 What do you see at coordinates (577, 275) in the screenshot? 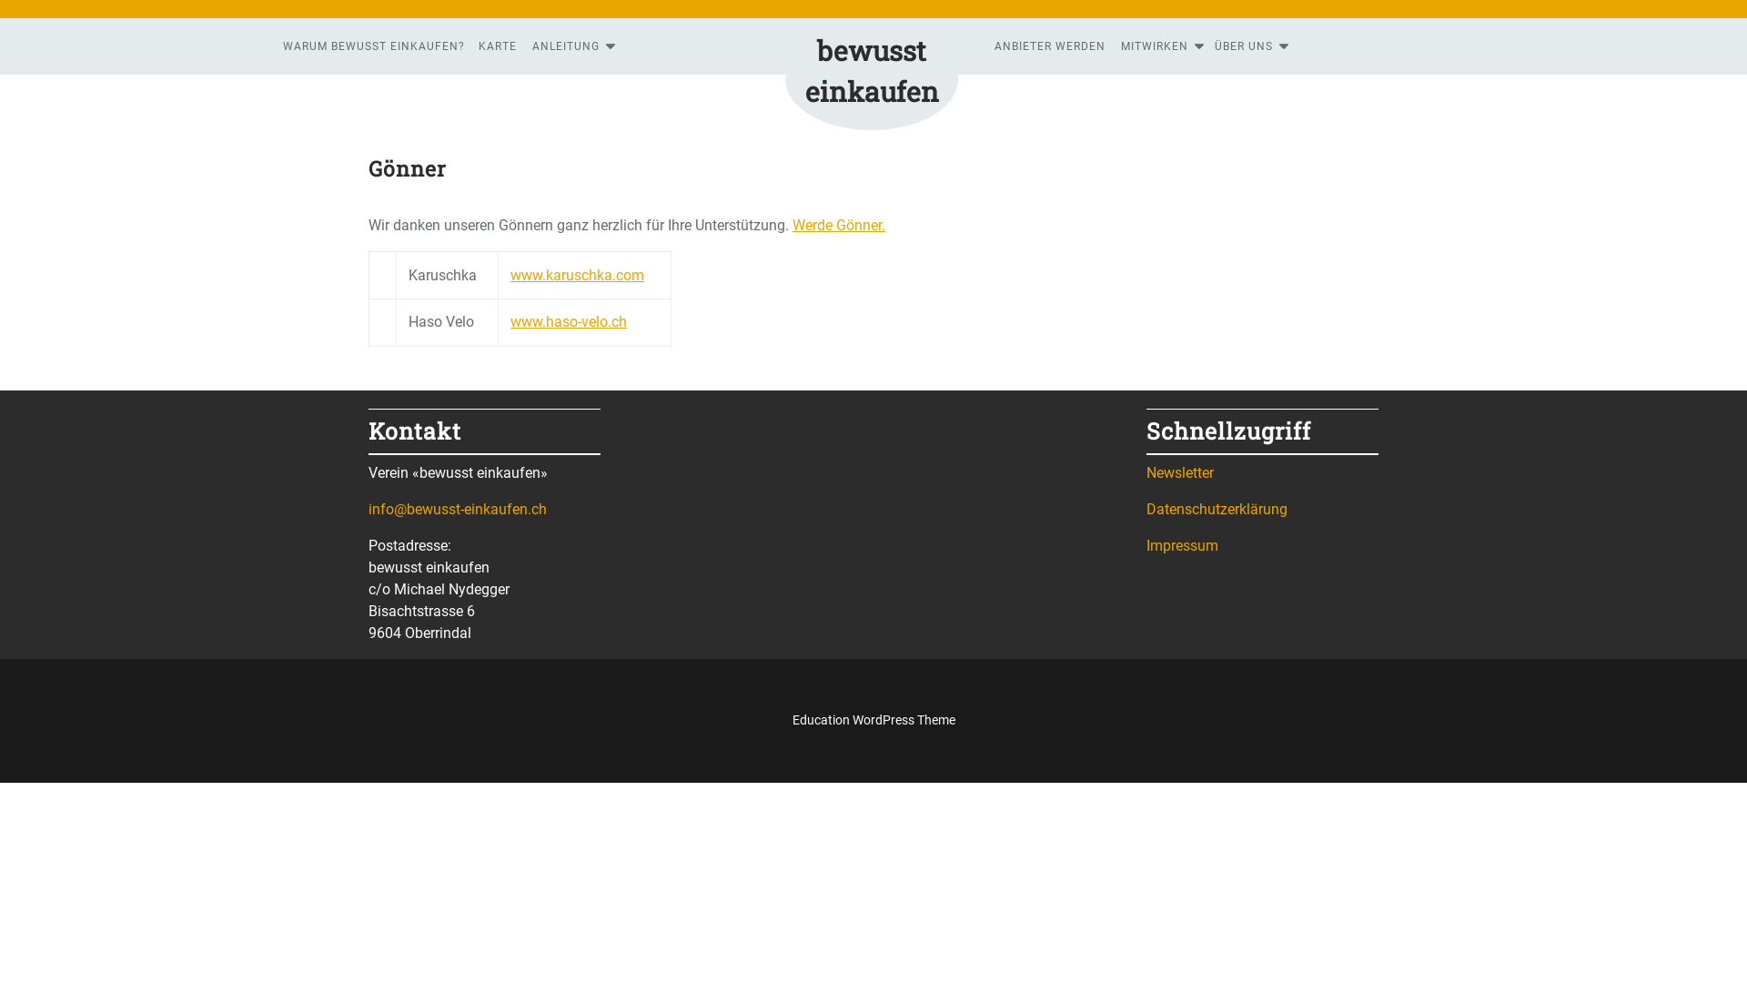
I see `www.karuschka.com` at bounding box center [577, 275].